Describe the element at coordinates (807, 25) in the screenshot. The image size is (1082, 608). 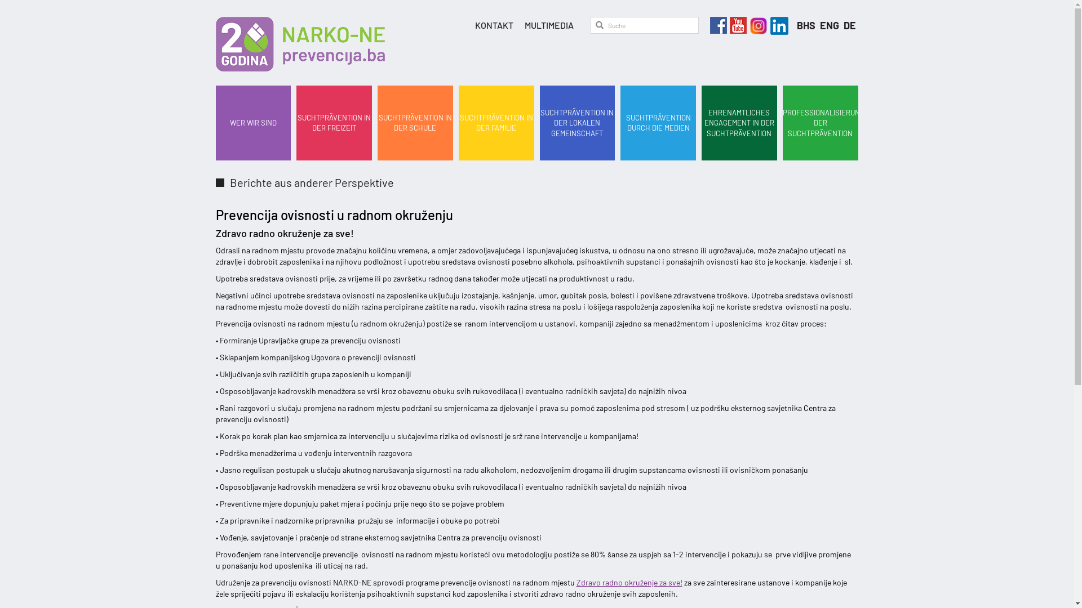
I see `BHS` at that location.